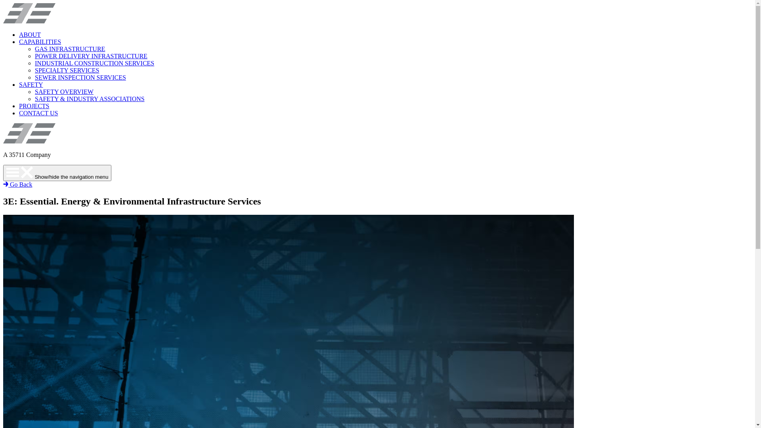  What do you see at coordinates (17, 185) in the screenshot?
I see `Go Back` at bounding box center [17, 185].